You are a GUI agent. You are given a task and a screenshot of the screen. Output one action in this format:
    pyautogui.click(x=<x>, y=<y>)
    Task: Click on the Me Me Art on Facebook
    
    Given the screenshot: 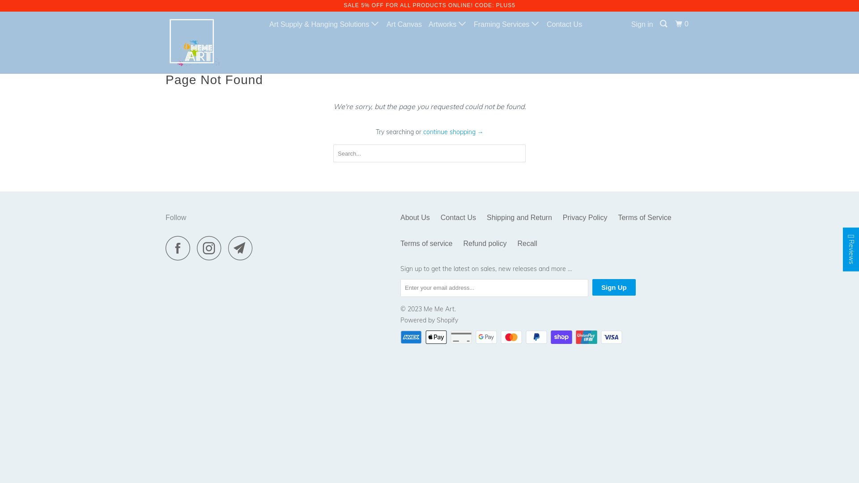 What is the action you would take?
    pyautogui.click(x=180, y=248)
    